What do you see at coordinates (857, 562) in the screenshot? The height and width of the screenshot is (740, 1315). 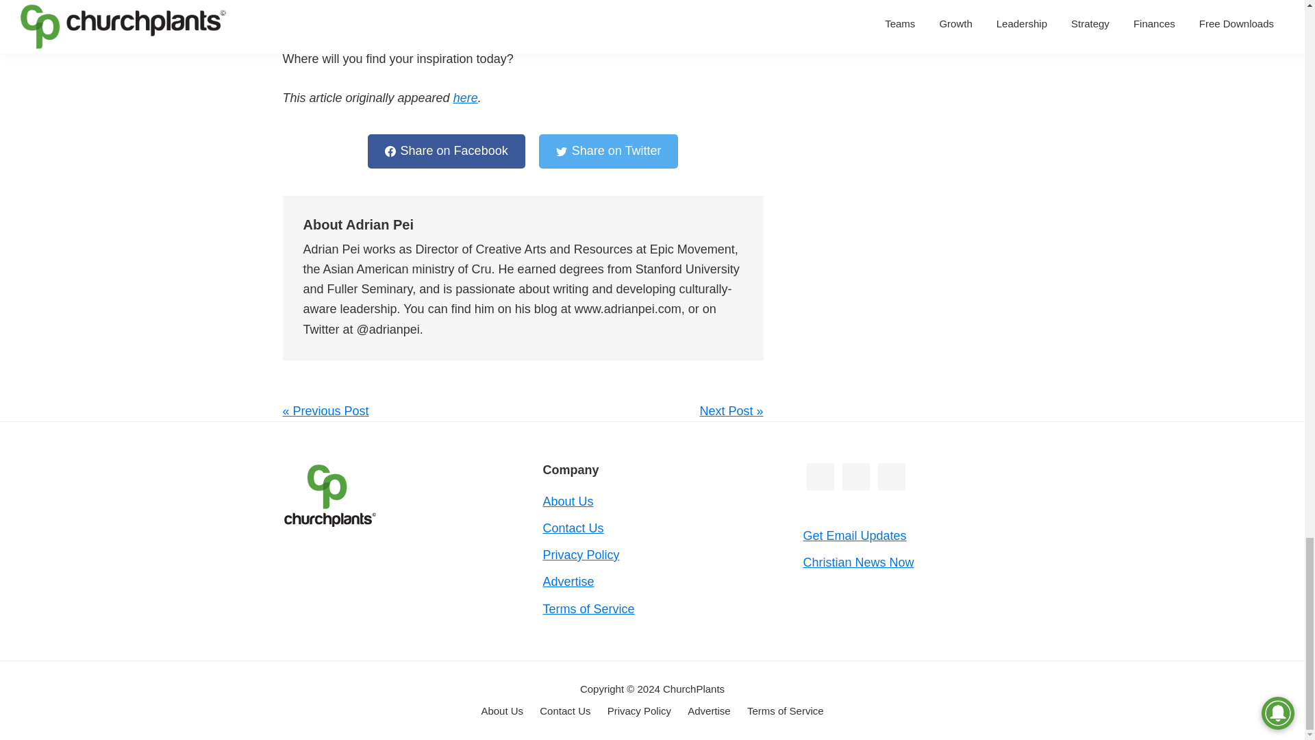 I see `Christian News Now` at bounding box center [857, 562].